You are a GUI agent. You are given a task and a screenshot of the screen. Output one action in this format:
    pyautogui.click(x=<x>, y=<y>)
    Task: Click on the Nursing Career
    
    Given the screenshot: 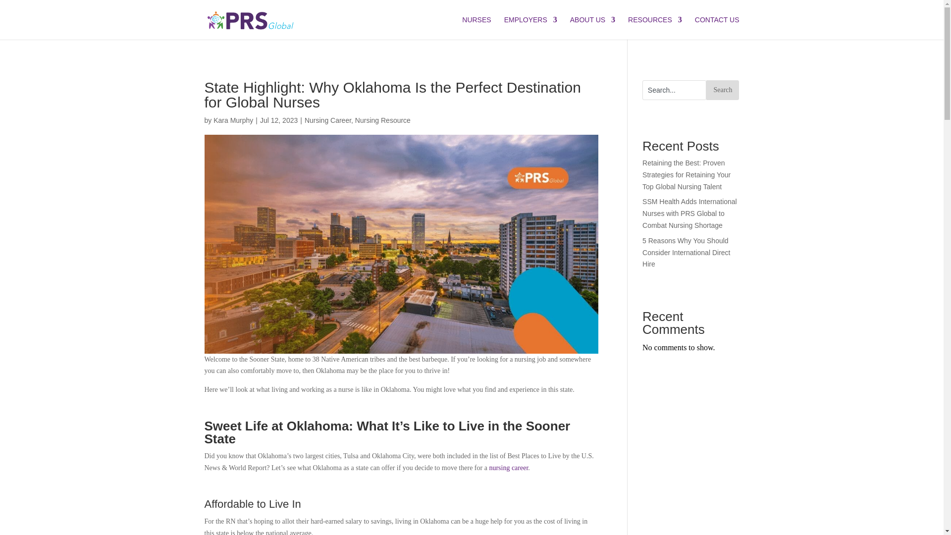 What is the action you would take?
    pyautogui.click(x=327, y=120)
    